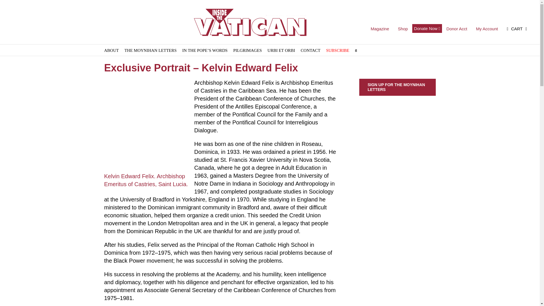 Image resolution: width=544 pixels, height=306 pixels. Describe the element at coordinates (457, 29) in the screenshot. I see `Donor Acct` at that location.